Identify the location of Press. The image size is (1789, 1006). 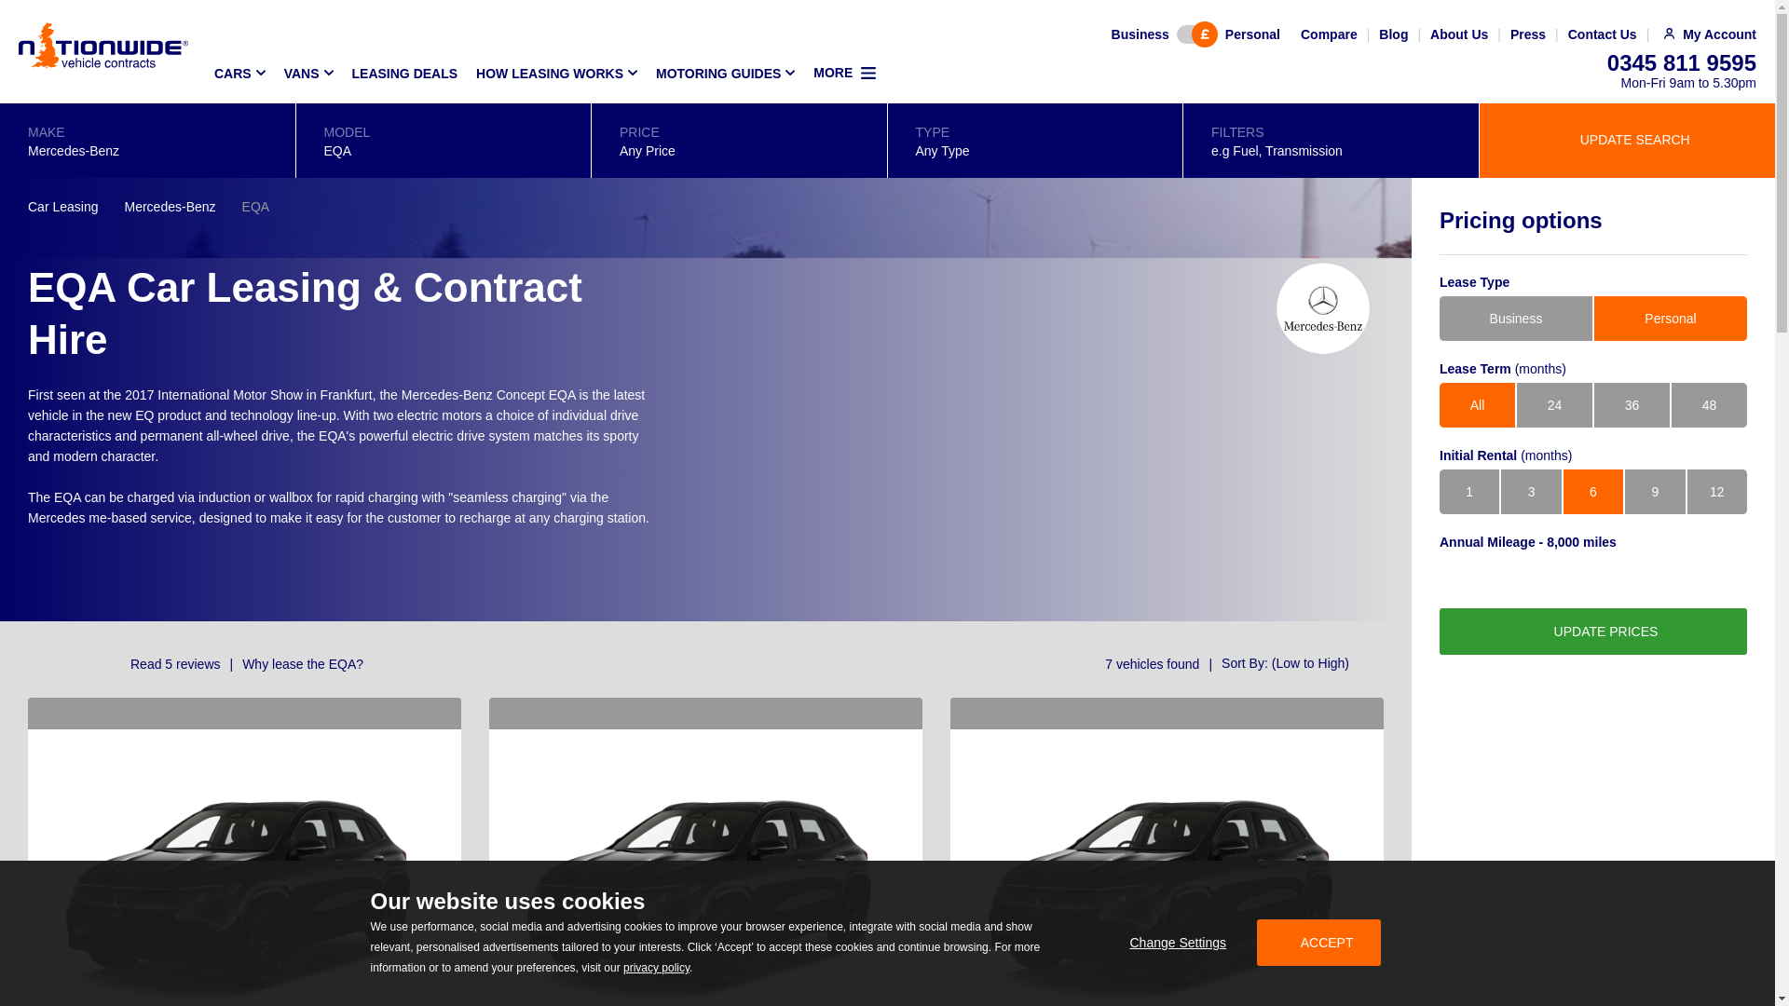
(1527, 34).